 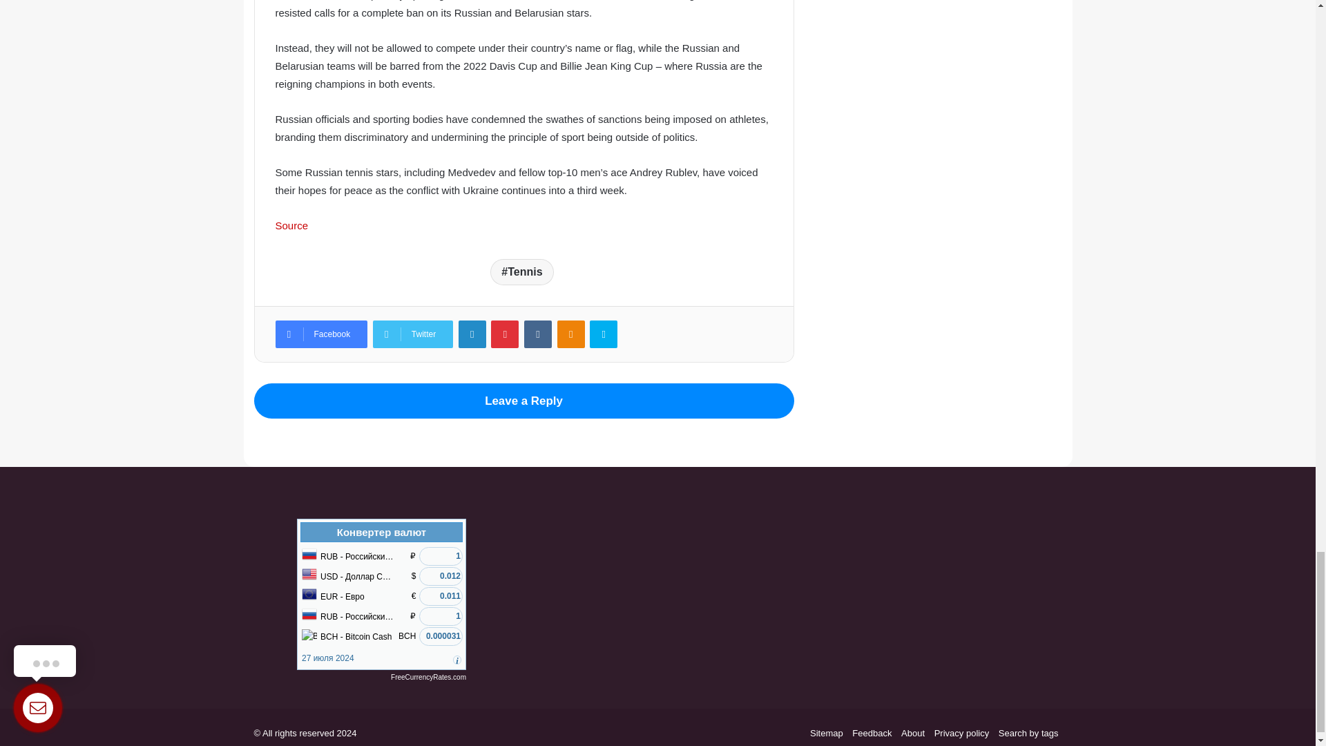 What do you see at coordinates (441, 637) in the screenshot?
I see `0.000031` at bounding box center [441, 637].